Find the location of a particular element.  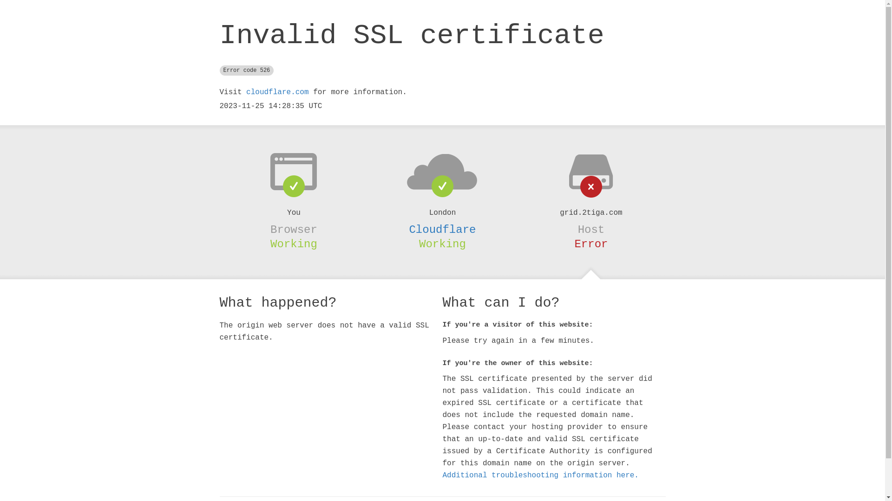

cloudflare.com is located at coordinates (277, 92).